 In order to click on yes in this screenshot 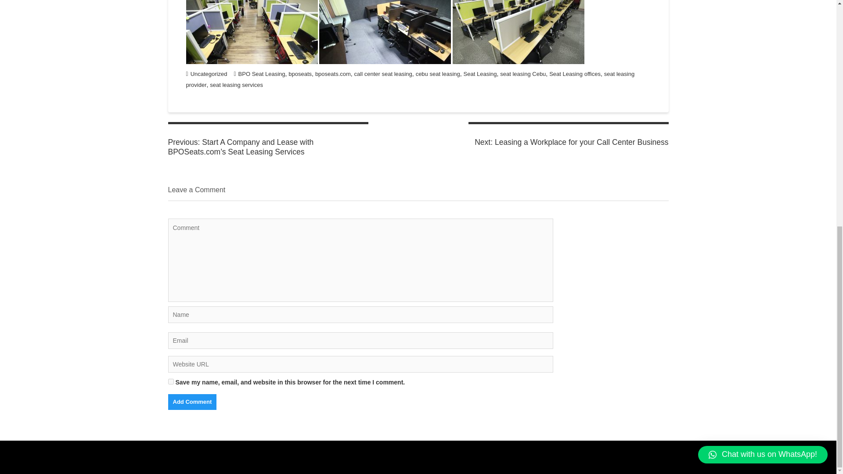, I will do `click(170, 381)`.